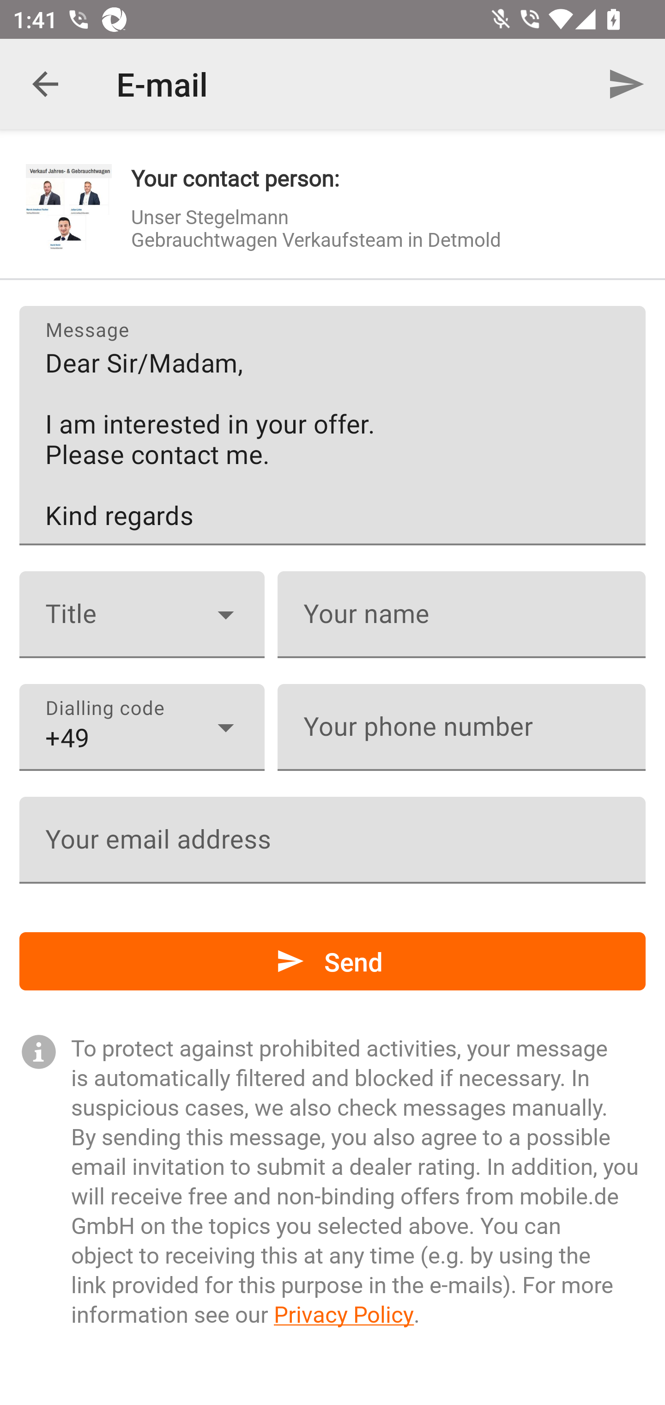 Image resolution: width=665 pixels, height=1405 pixels. I want to click on Send, so click(626, 84).